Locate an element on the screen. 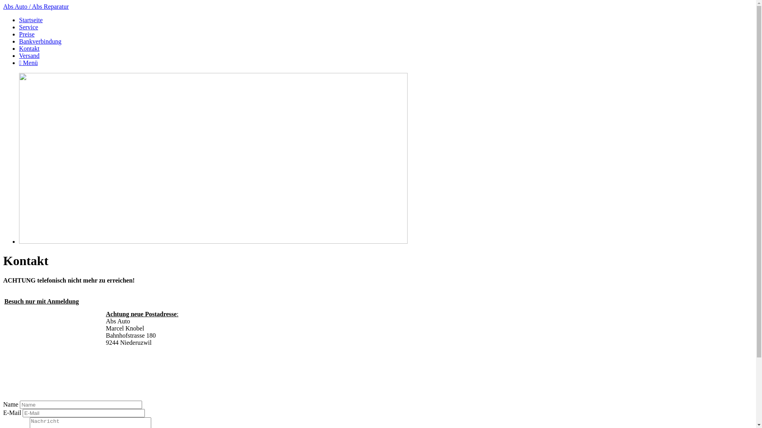  Preise is located at coordinates (27, 34).